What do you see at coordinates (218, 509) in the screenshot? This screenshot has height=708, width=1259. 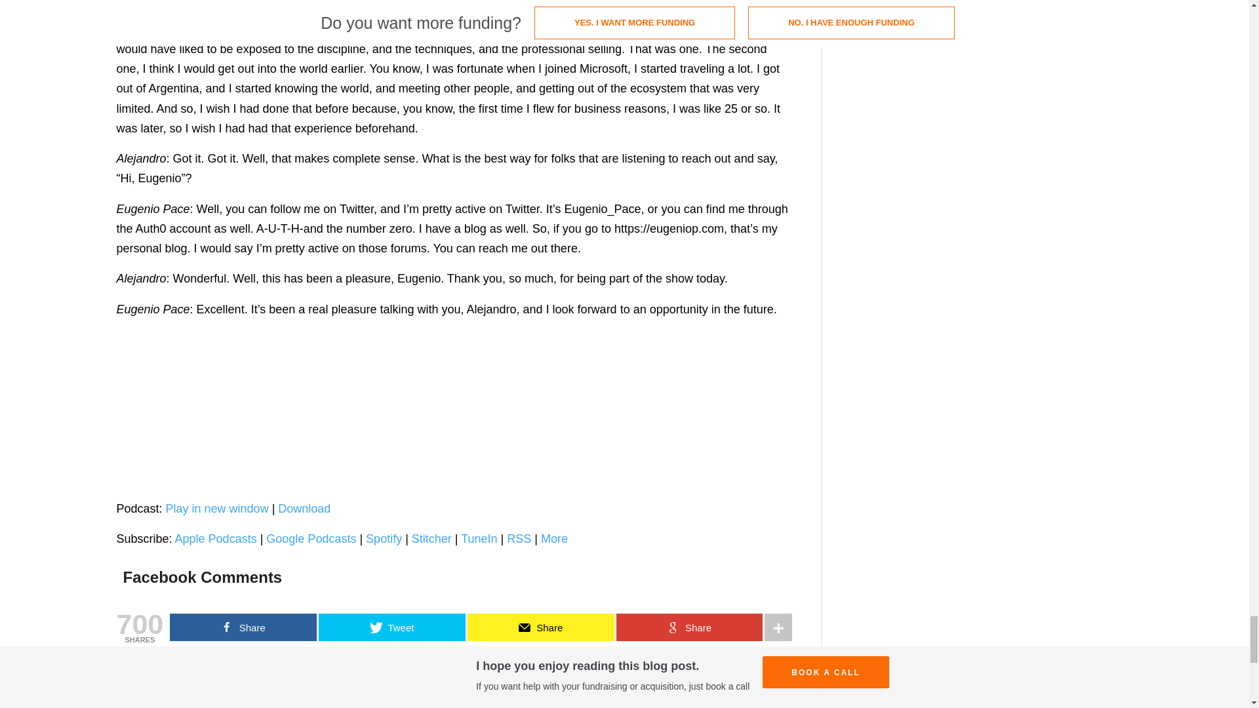 I see `Play in new window` at bounding box center [218, 509].